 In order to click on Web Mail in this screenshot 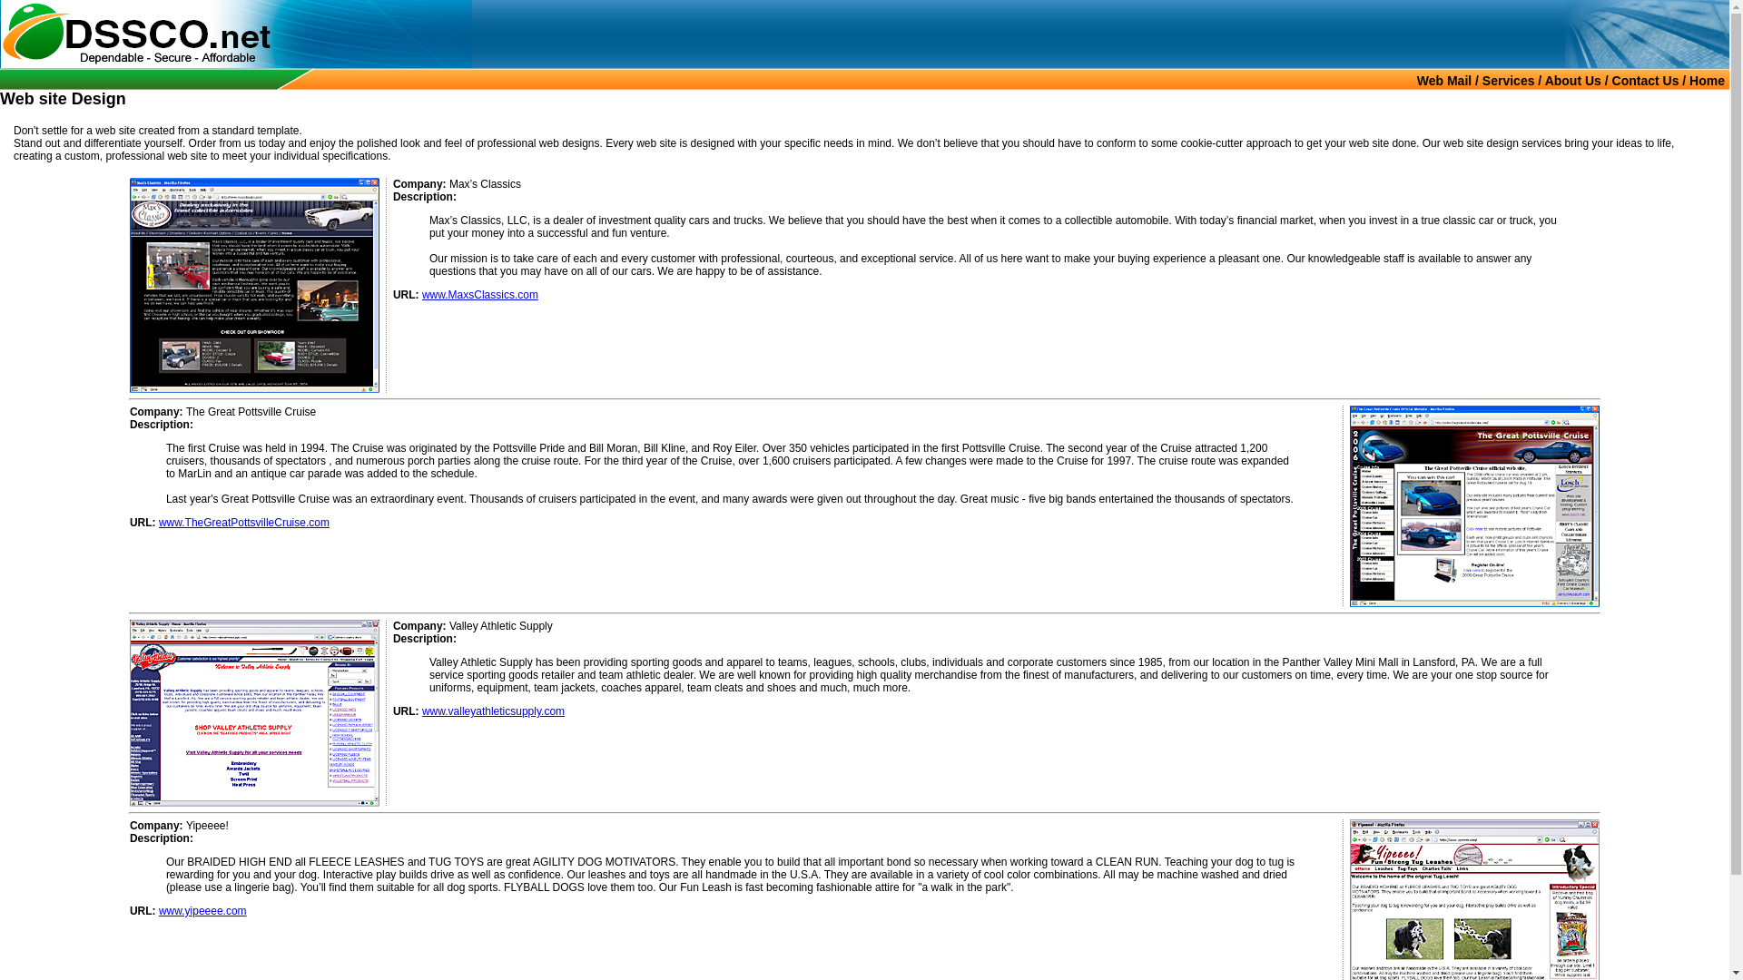, I will do `click(1443, 81)`.